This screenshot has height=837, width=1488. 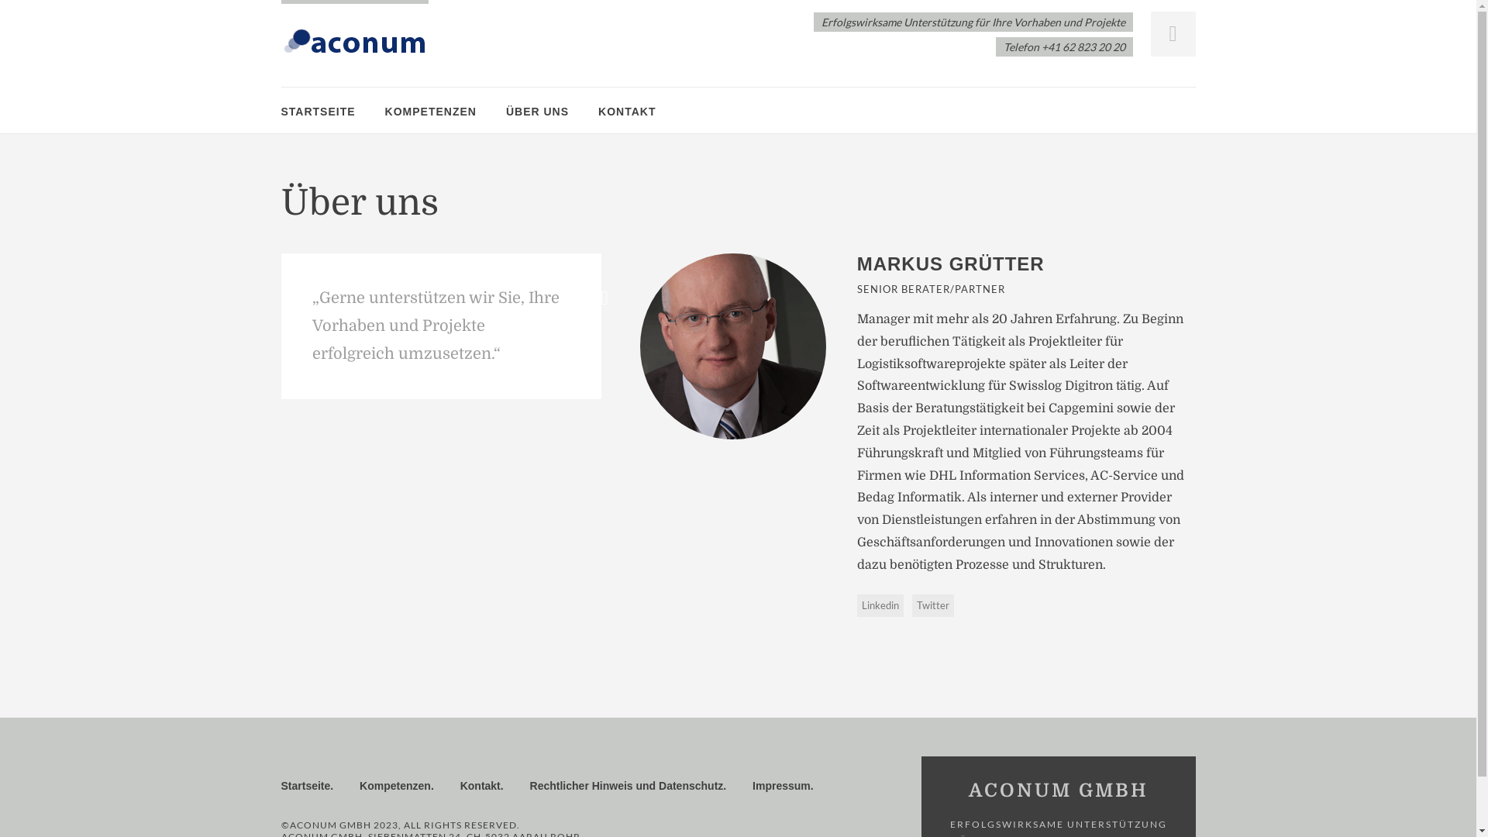 I want to click on Impressum, so click(x=781, y=786).